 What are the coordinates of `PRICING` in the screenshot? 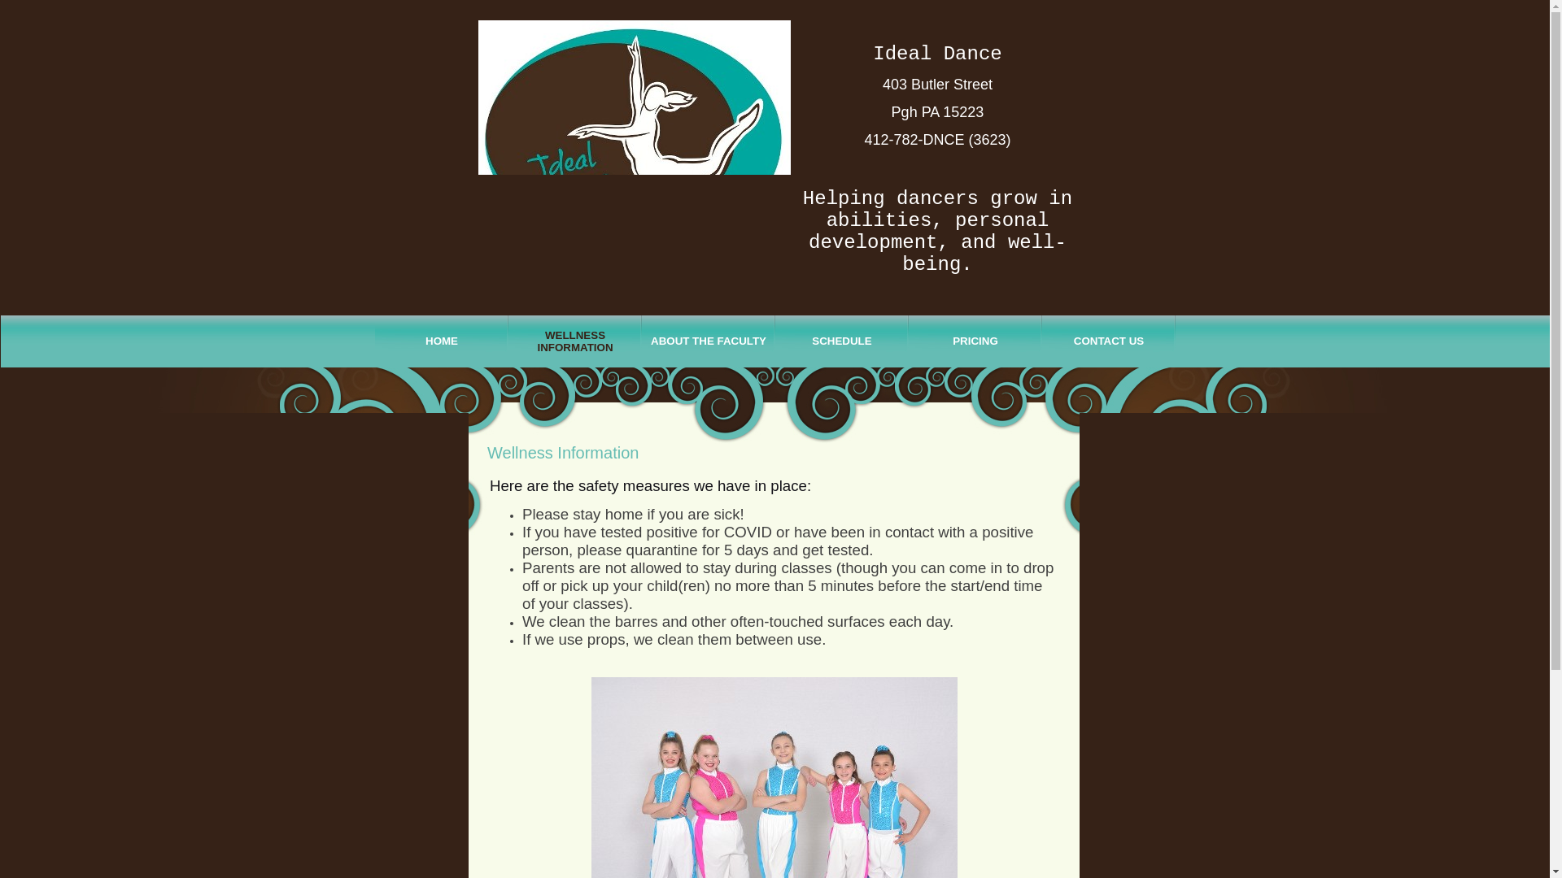 It's located at (975, 341).